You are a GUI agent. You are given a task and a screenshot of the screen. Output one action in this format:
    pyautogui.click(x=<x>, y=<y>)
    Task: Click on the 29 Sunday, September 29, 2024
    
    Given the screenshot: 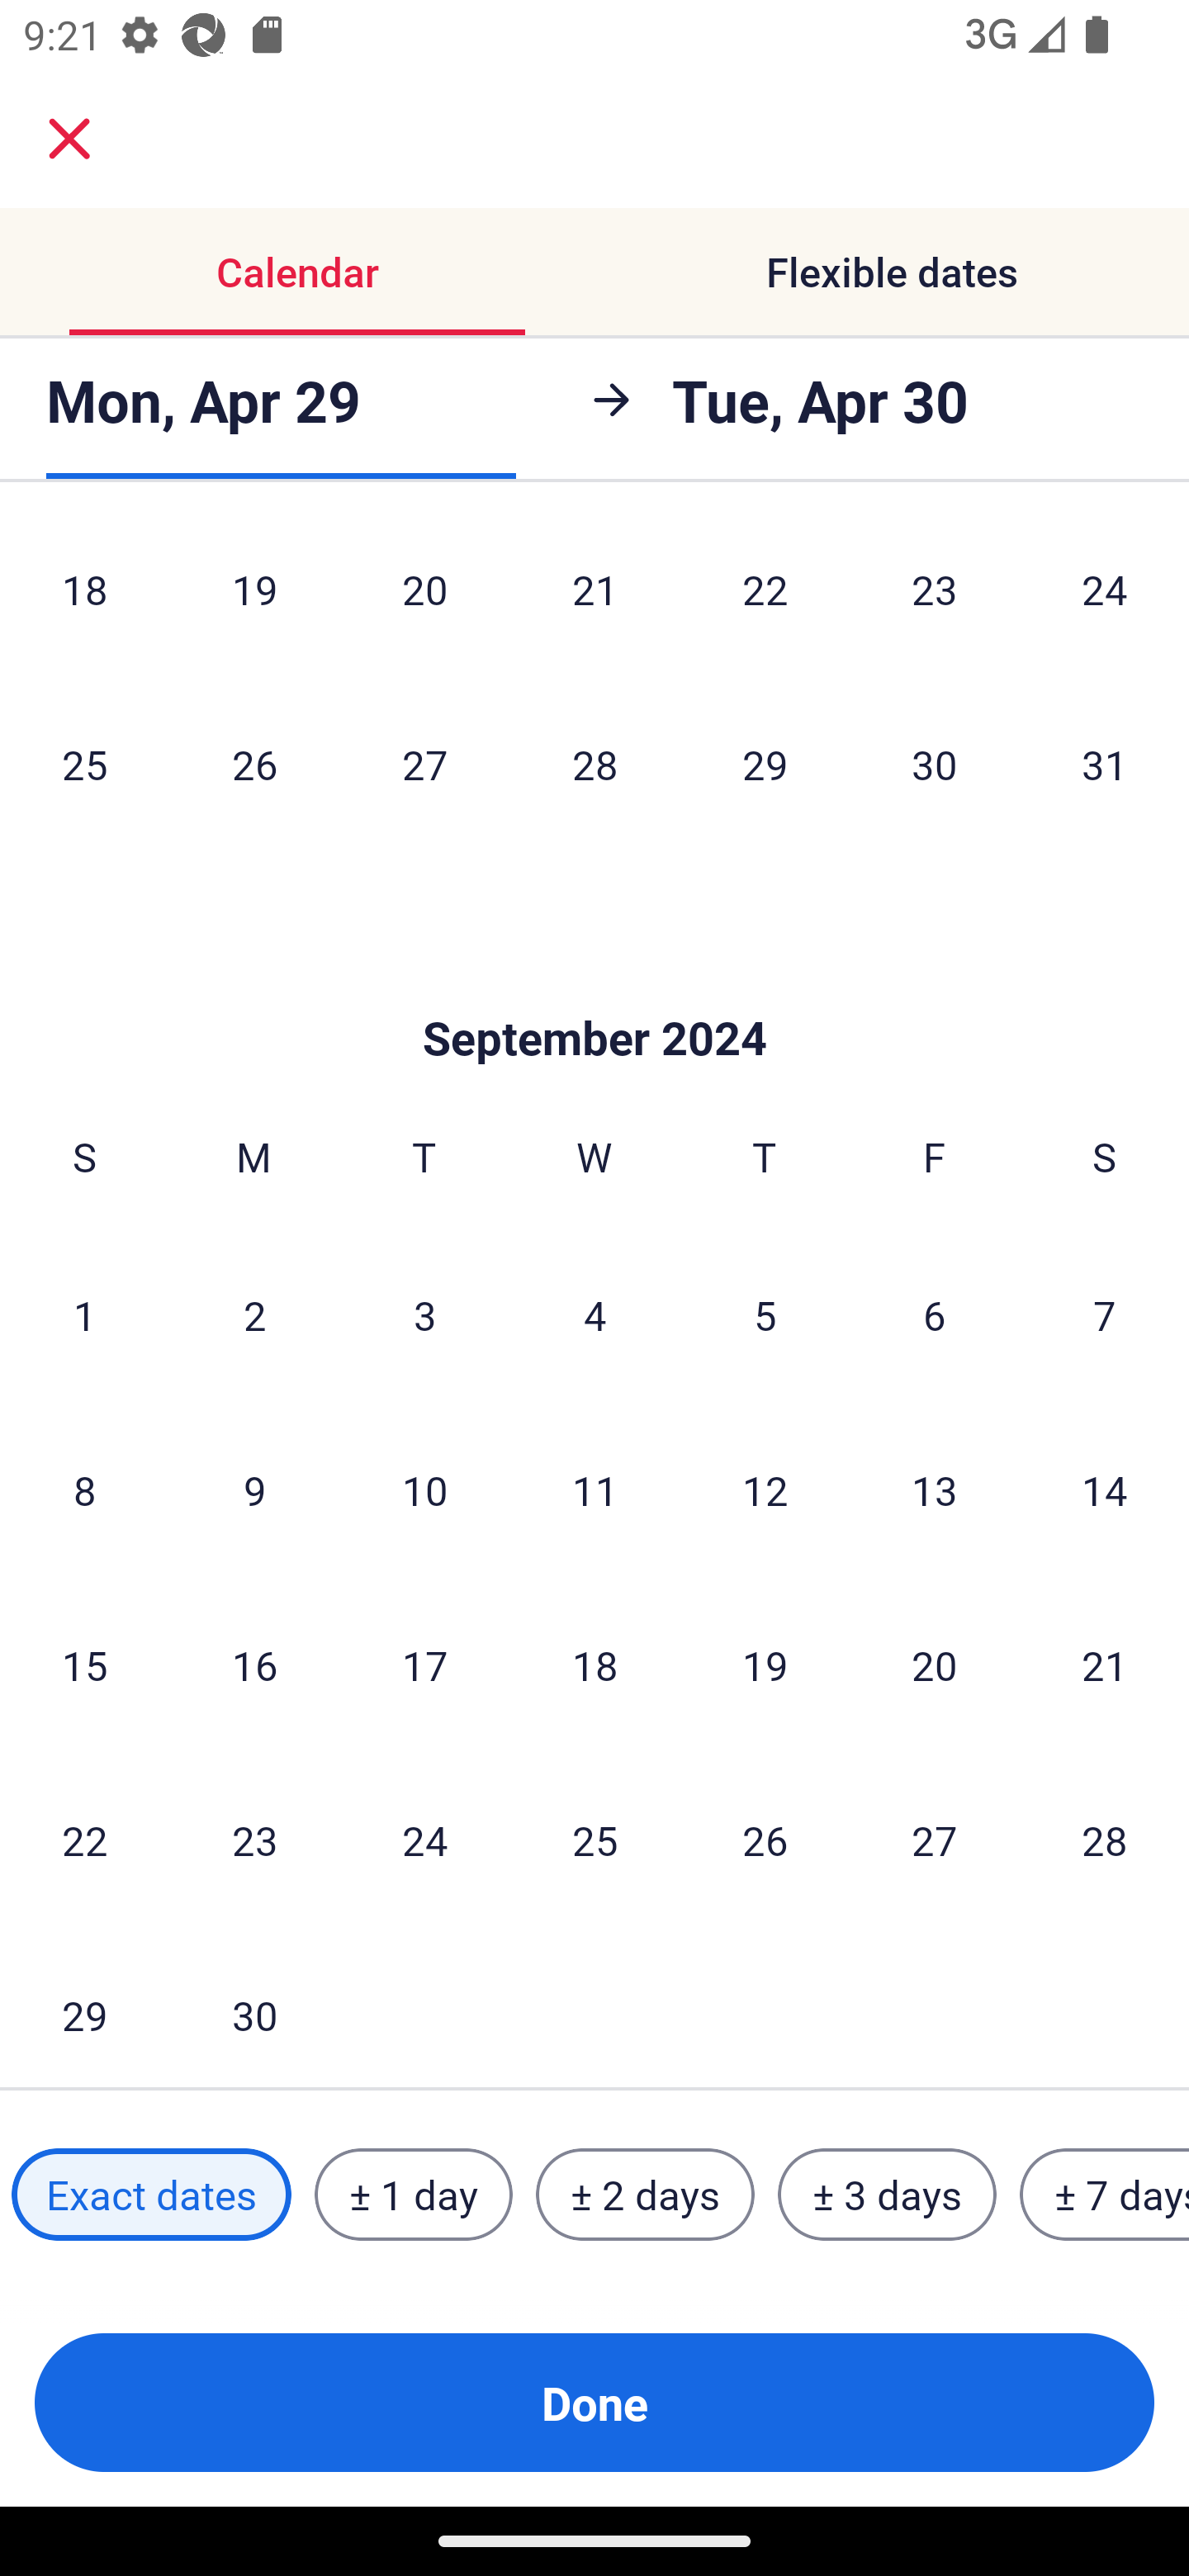 What is the action you would take?
    pyautogui.click(x=84, y=2008)
    